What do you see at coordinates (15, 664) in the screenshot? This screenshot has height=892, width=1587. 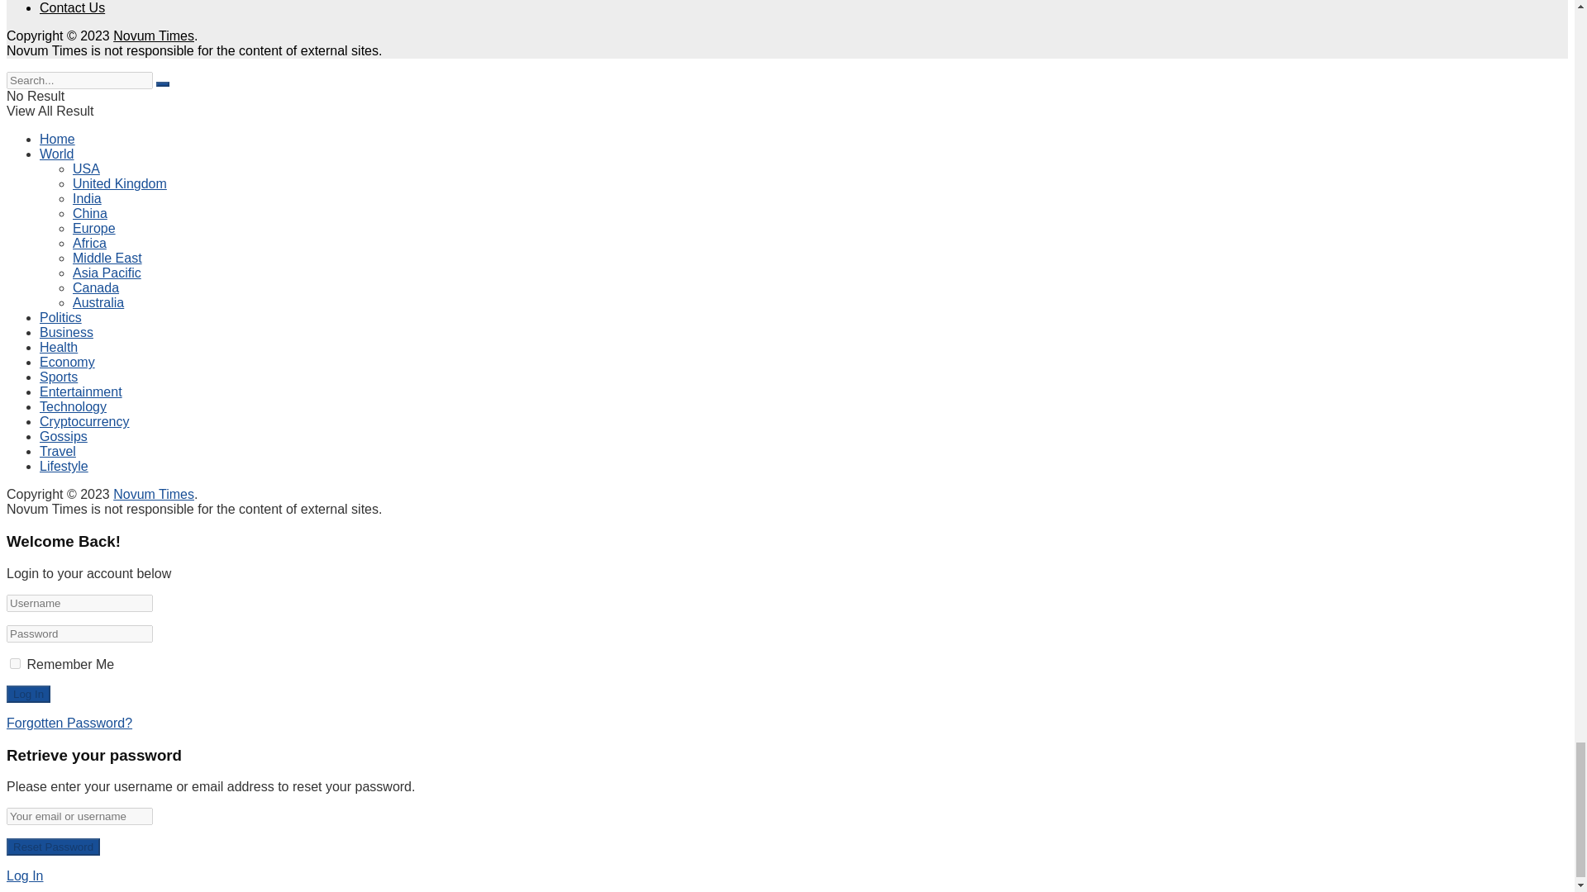 I see `true` at bounding box center [15, 664].